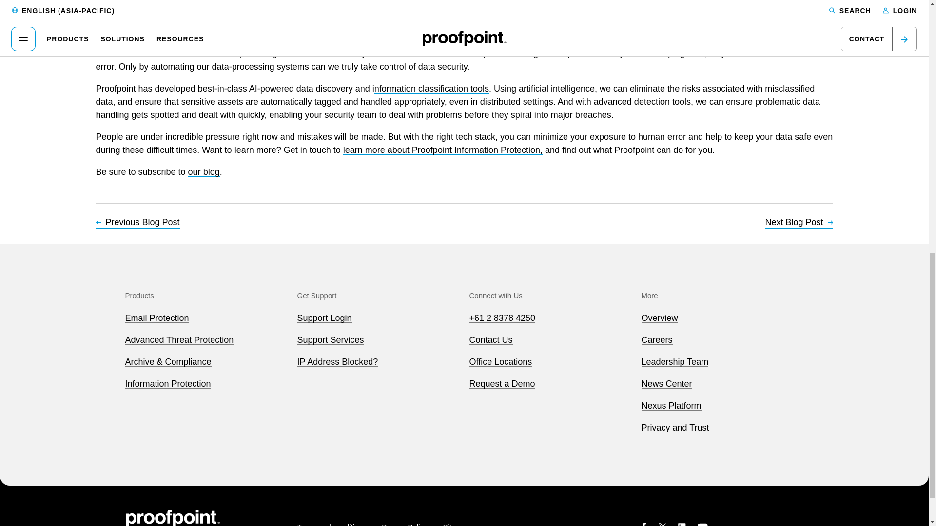 The image size is (936, 526). Describe the element at coordinates (776, 19) in the screenshot. I see `Shadow IT` at that location.